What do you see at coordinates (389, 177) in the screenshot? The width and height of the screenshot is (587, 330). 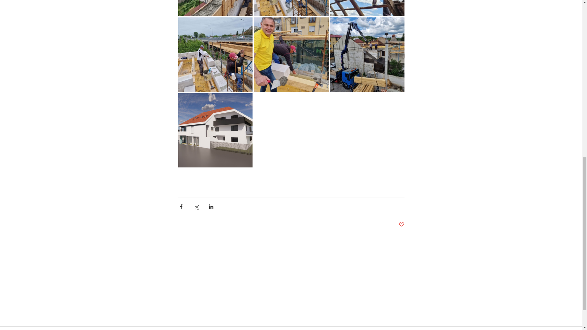 I see `Greenhouse Community in Oradea` at bounding box center [389, 177].